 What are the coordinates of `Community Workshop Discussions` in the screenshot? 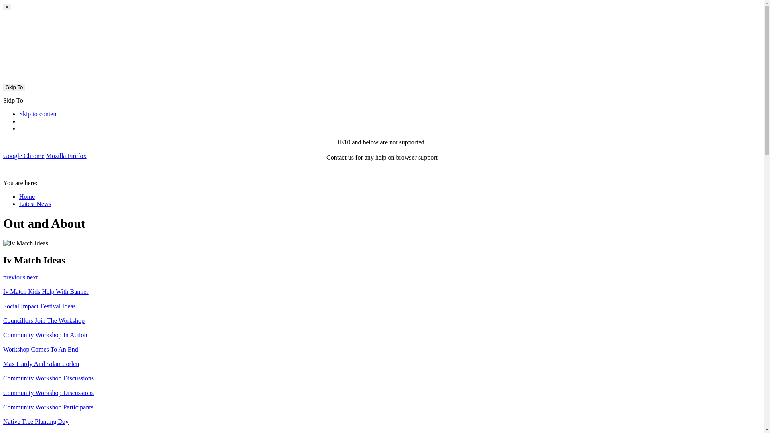 It's located at (382, 382).